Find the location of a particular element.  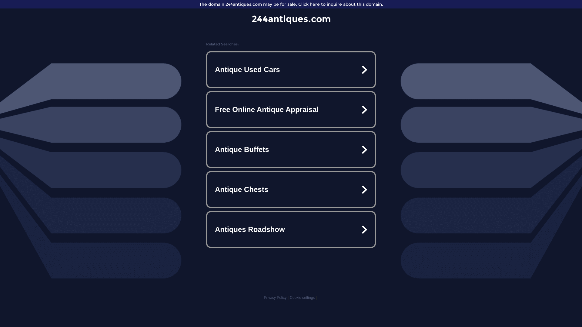

Antique Used Cars is located at coordinates (291, 70).